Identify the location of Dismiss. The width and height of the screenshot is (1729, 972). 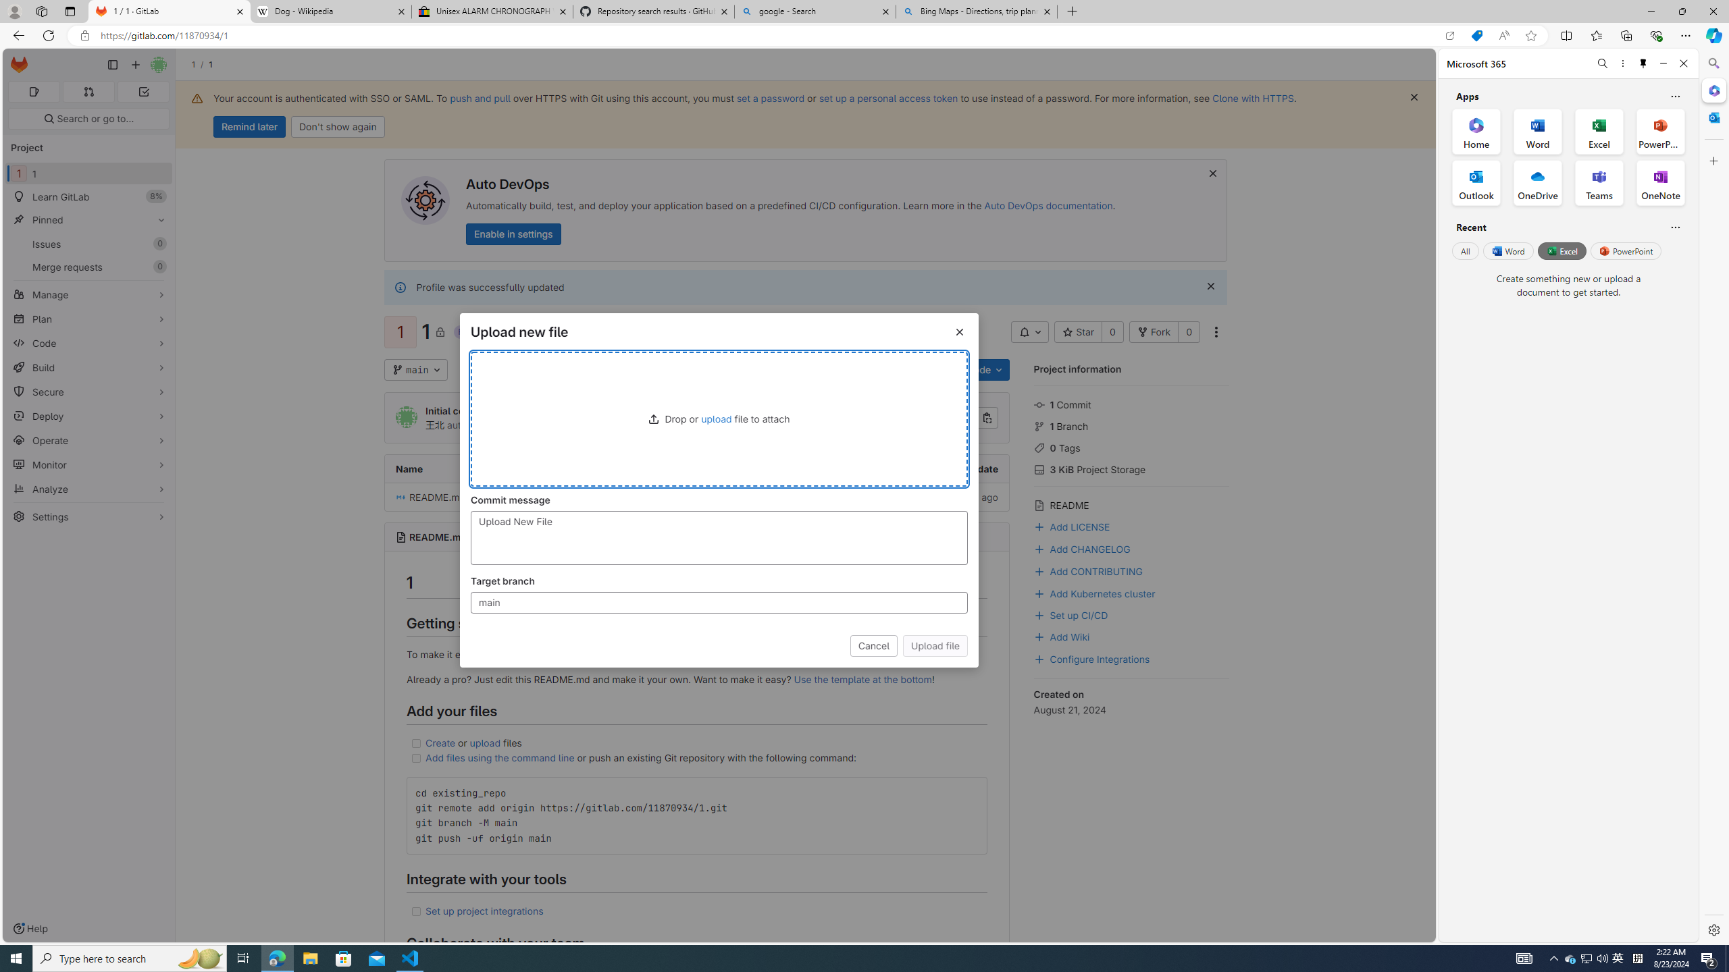
(1210, 286).